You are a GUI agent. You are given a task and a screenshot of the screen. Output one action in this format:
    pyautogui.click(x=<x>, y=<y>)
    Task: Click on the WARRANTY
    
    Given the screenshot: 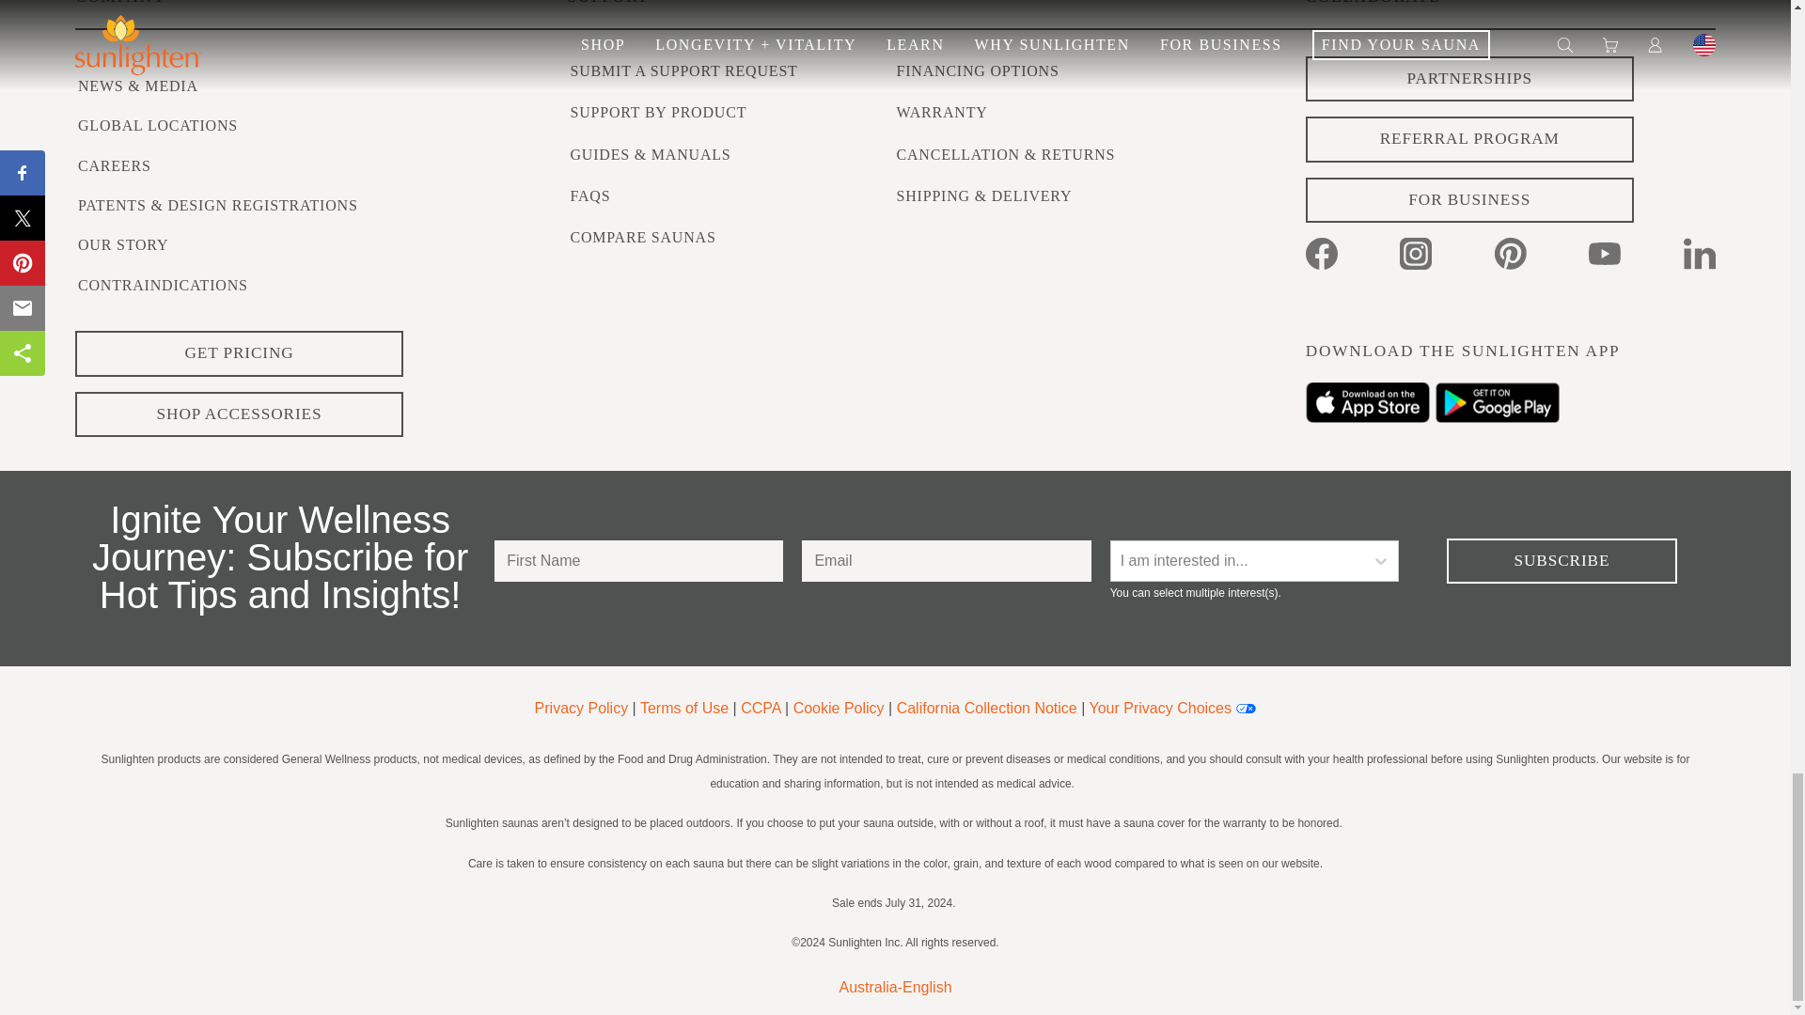 What is the action you would take?
    pyautogui.click(x=942, y=113)
    